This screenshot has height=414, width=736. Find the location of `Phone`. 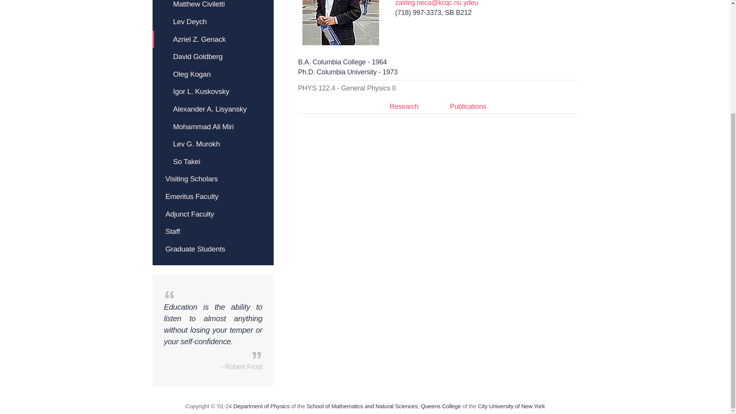

Phone is located at coordinates (418, 12).